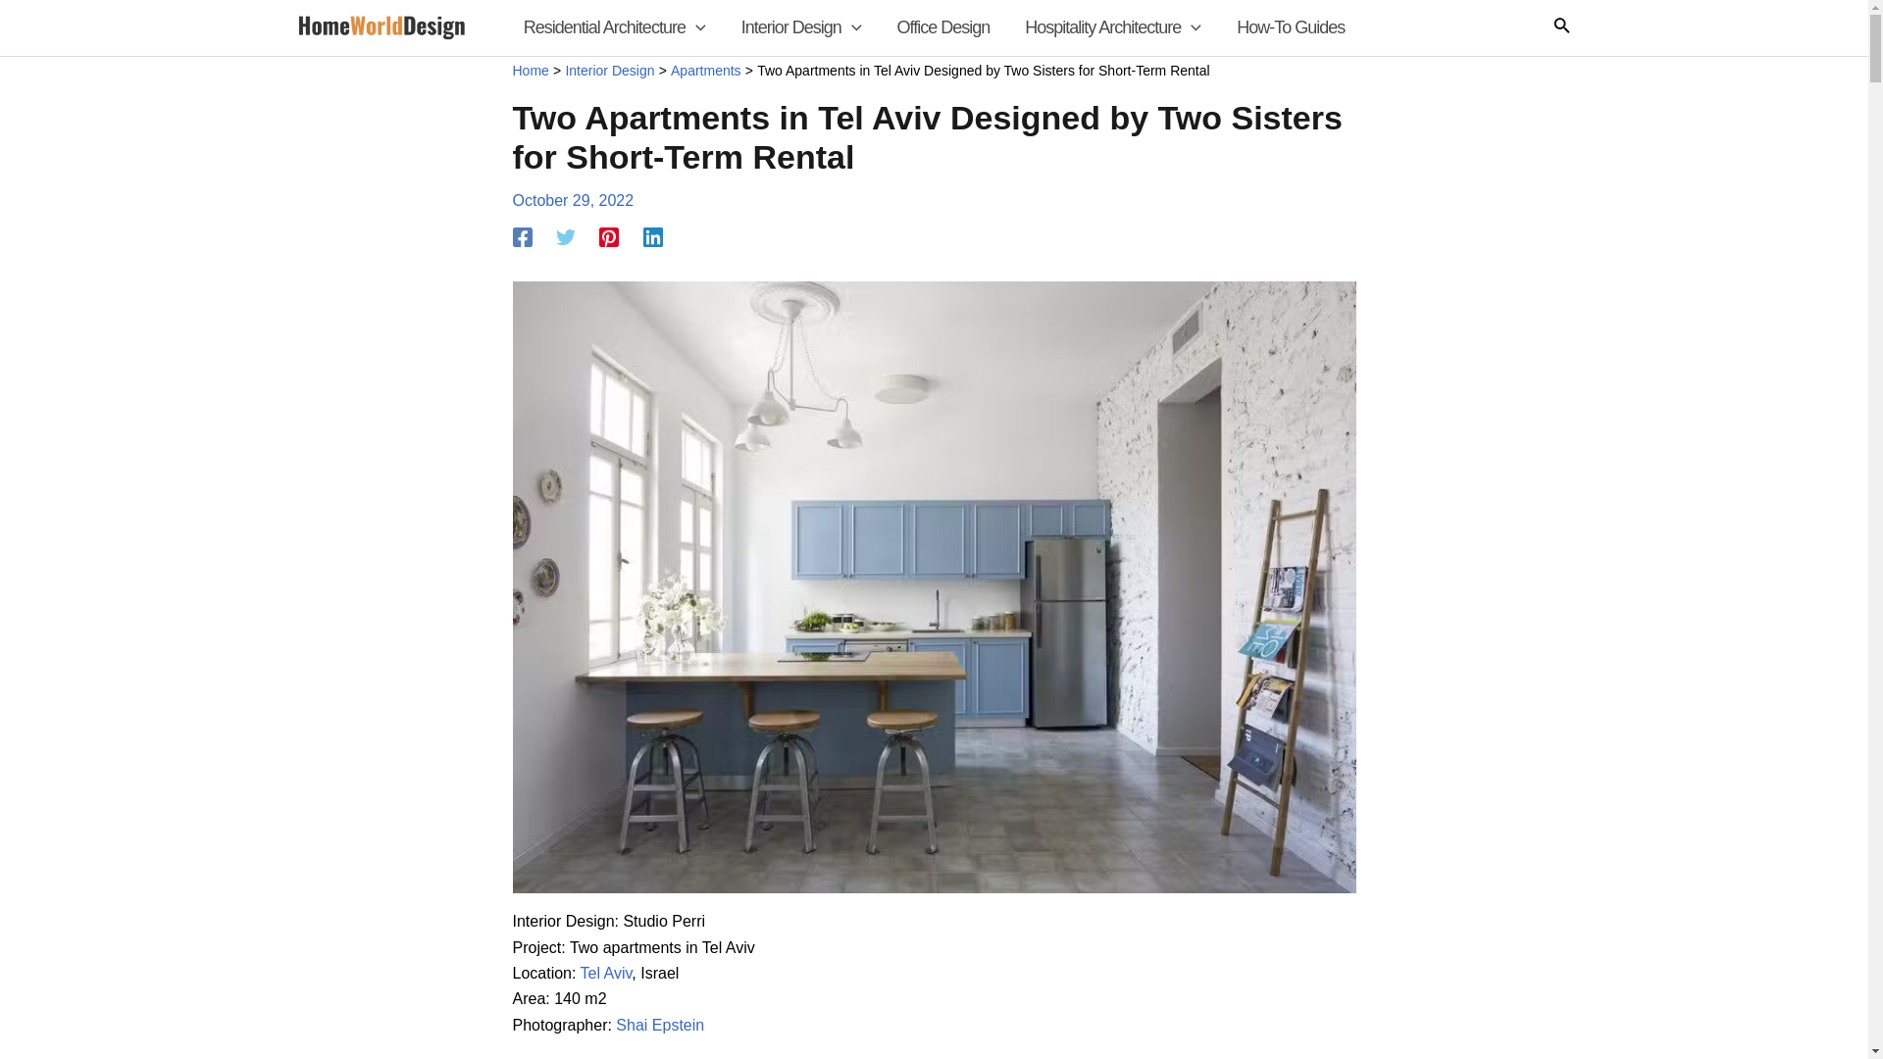 This screenshot has width=1883, height=1059. I want to click on How-To Guides, so click(1290, 27).